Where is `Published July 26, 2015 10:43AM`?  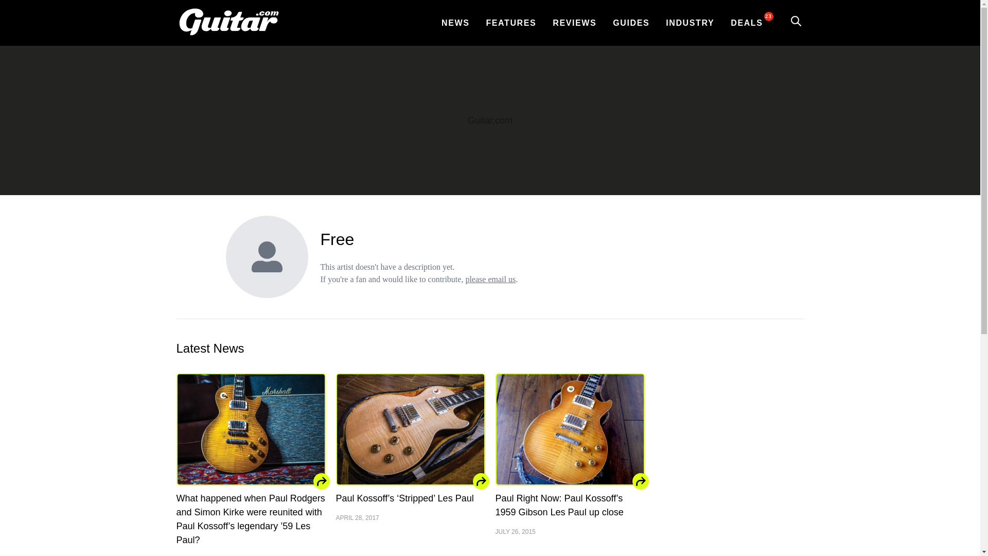 Published July 26, 2015 10:43AM is located at coordinates (569, 531).